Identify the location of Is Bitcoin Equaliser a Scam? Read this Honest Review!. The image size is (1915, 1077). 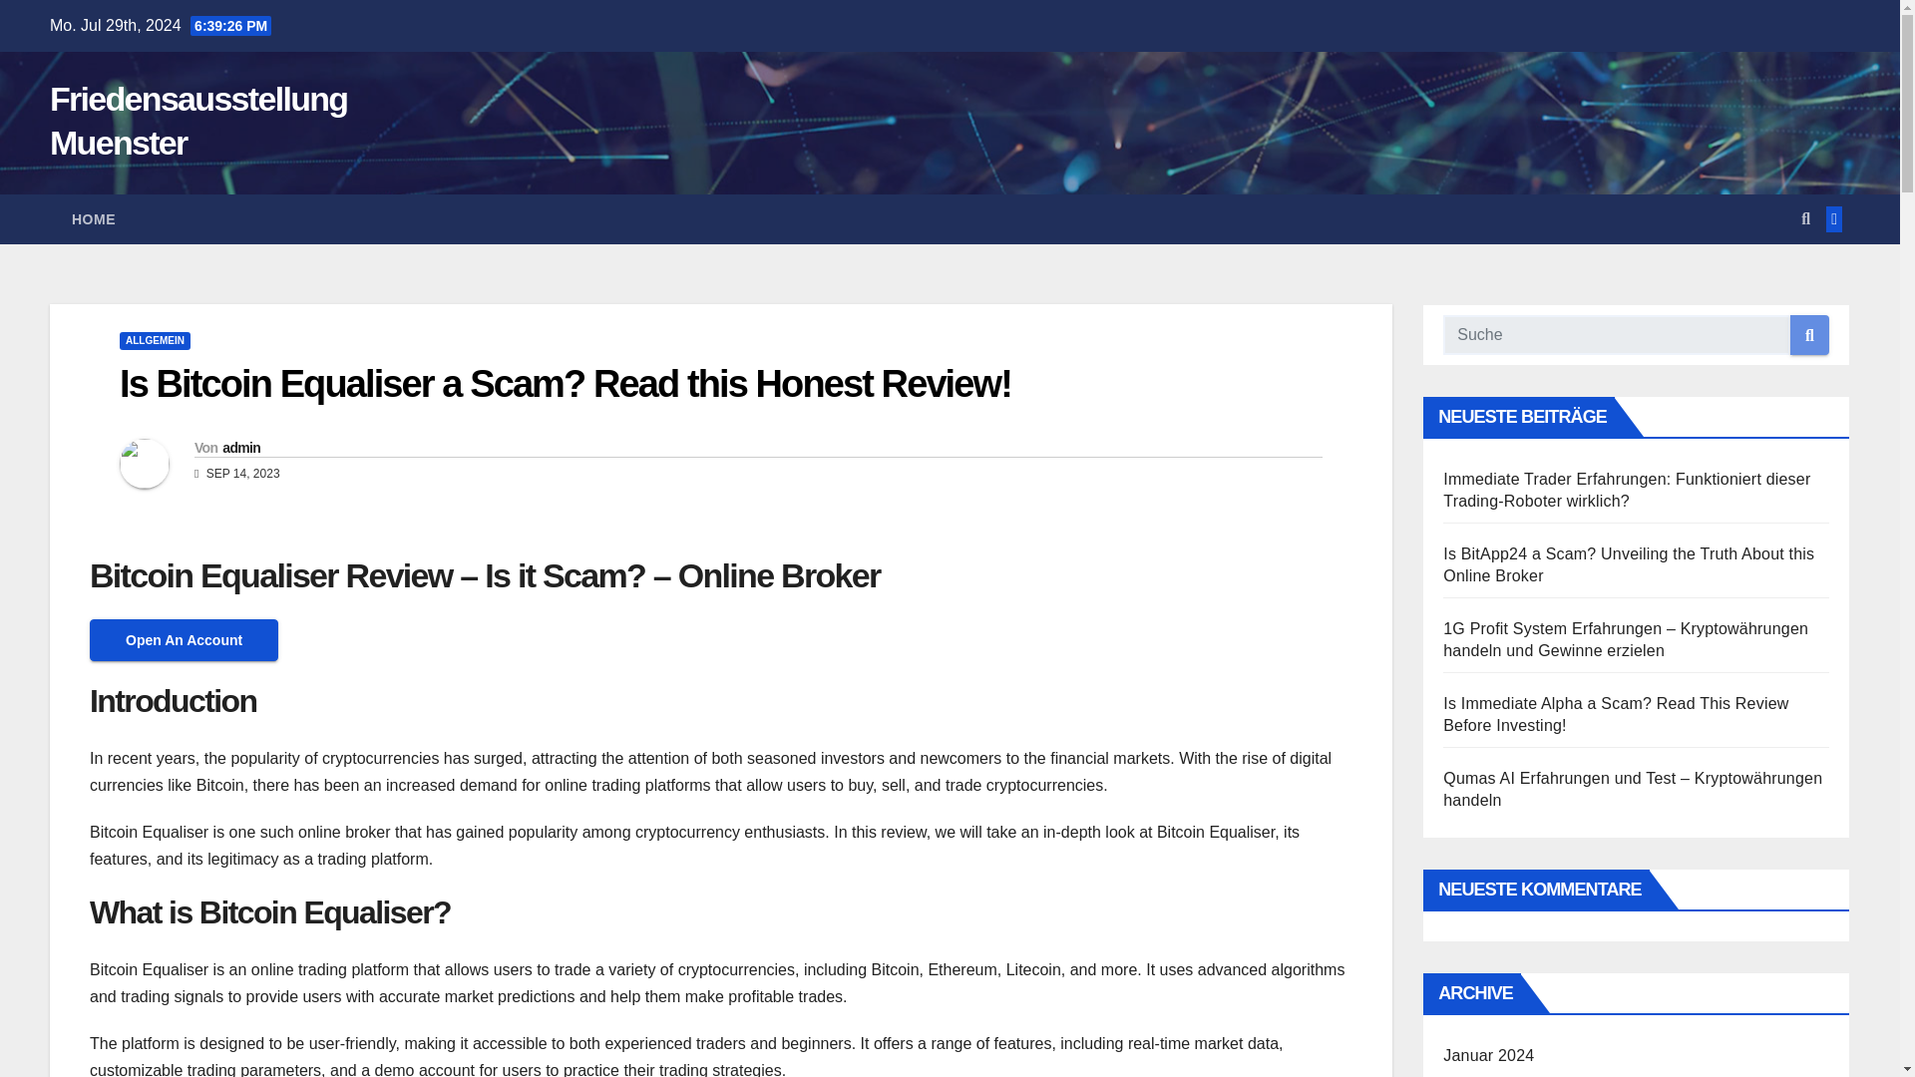
(565, 383).